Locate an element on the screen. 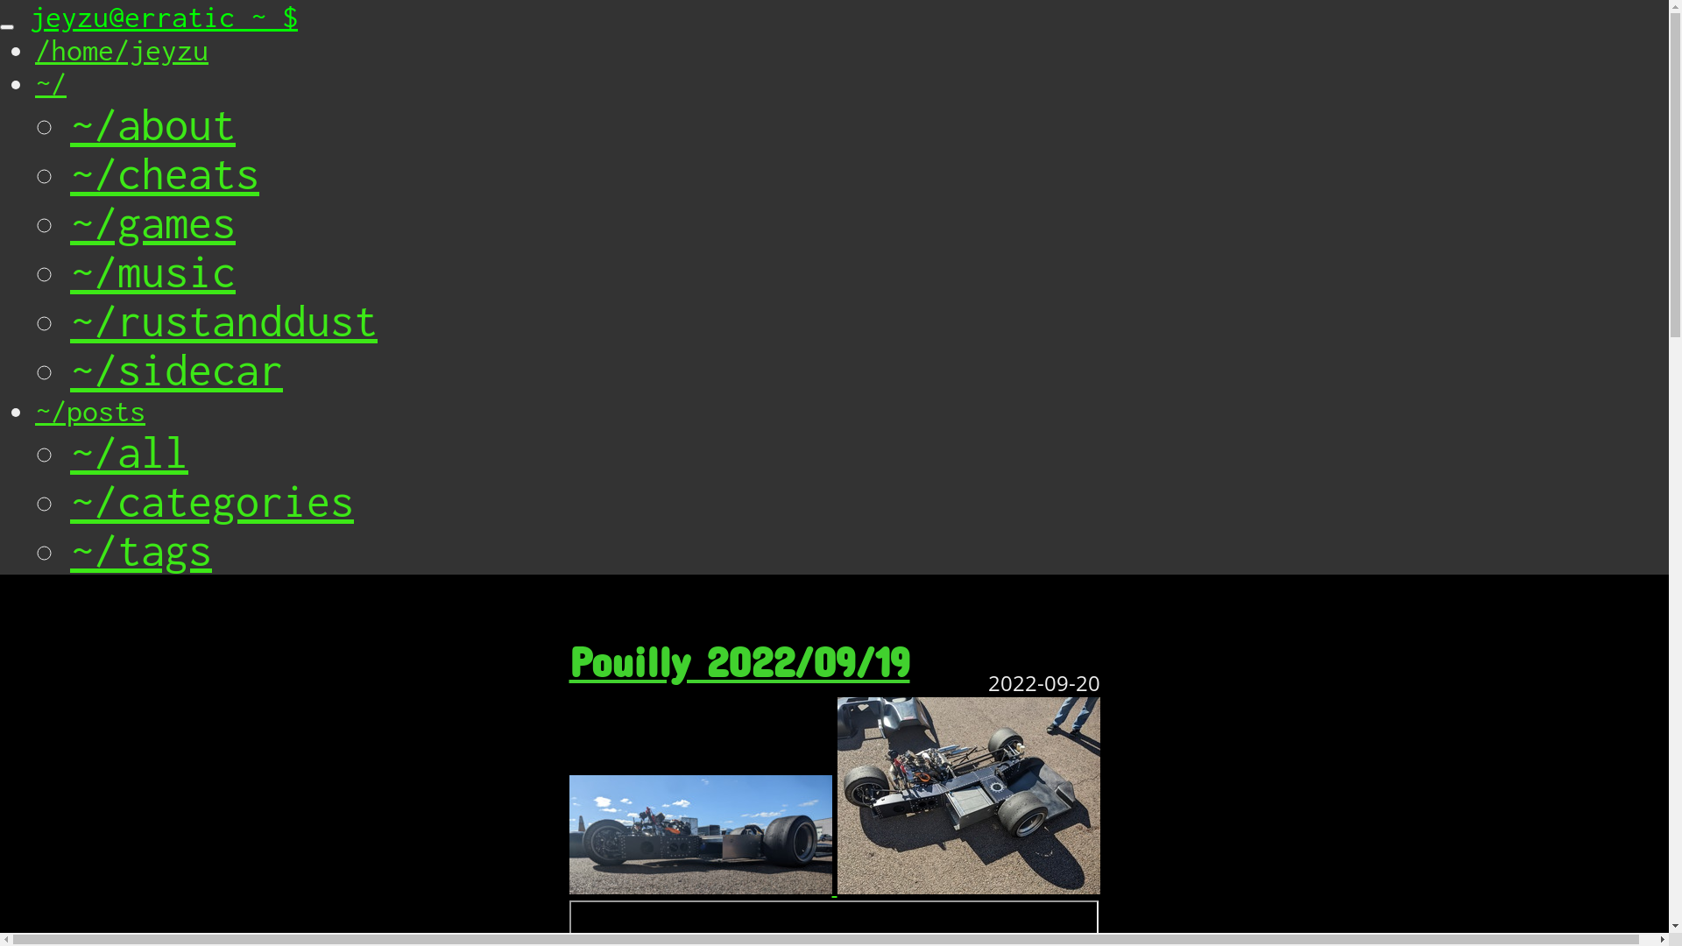  Pouilly 2022/09/19 is located at coordinates (739, 652).